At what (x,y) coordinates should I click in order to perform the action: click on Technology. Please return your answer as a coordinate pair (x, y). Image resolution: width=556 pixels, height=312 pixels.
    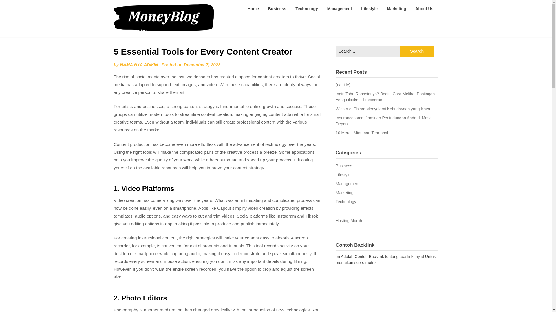
    Looking at the image, I should click on (306, 9).